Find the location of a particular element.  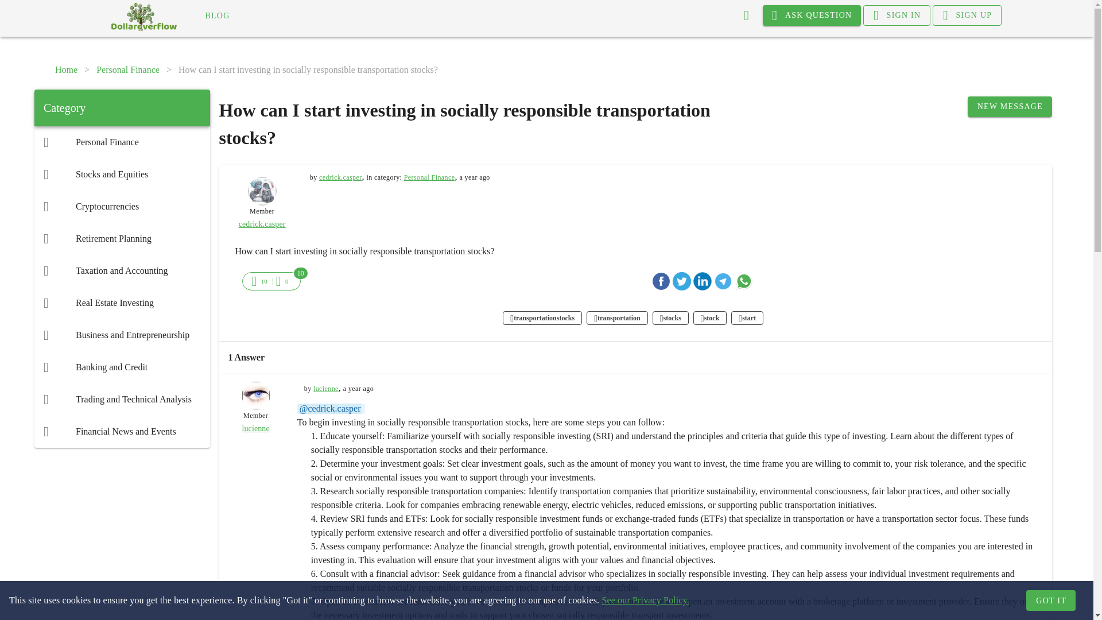

NEW MESSAGE is located at coordinates (1010, 107).